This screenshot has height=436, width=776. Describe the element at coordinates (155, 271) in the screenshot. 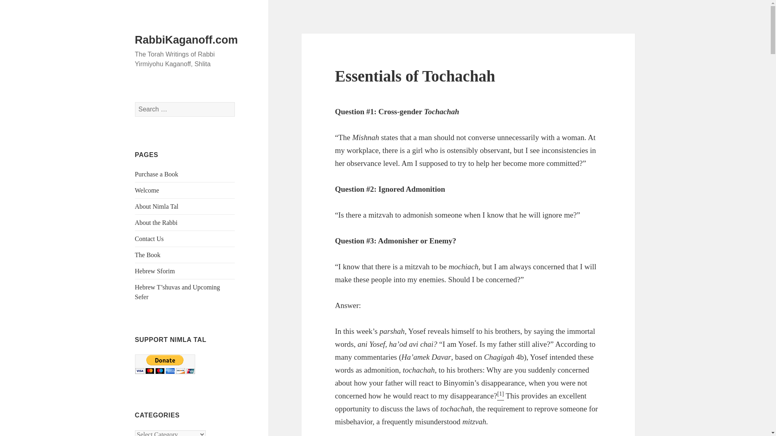

I see `Hebrew Sforim` at that location.